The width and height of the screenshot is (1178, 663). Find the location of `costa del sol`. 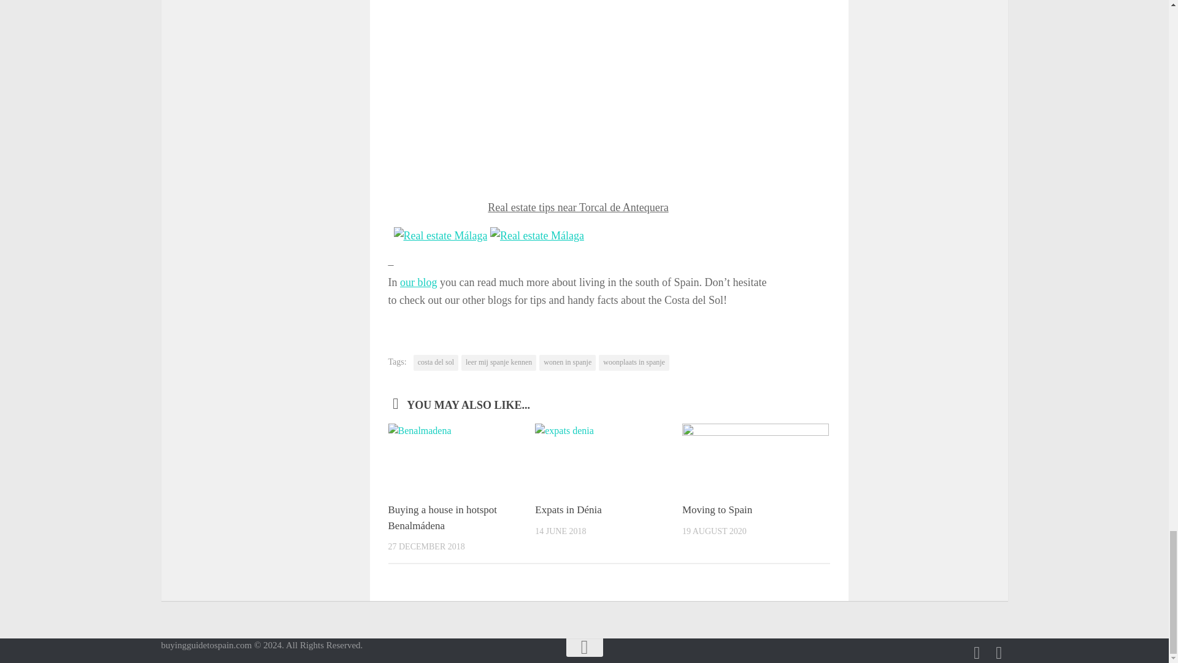

costa del sol is located at coordinates (436, 362).